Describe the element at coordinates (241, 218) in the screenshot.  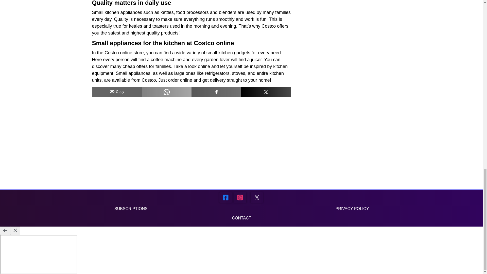
I see `CONTACT` at that location.